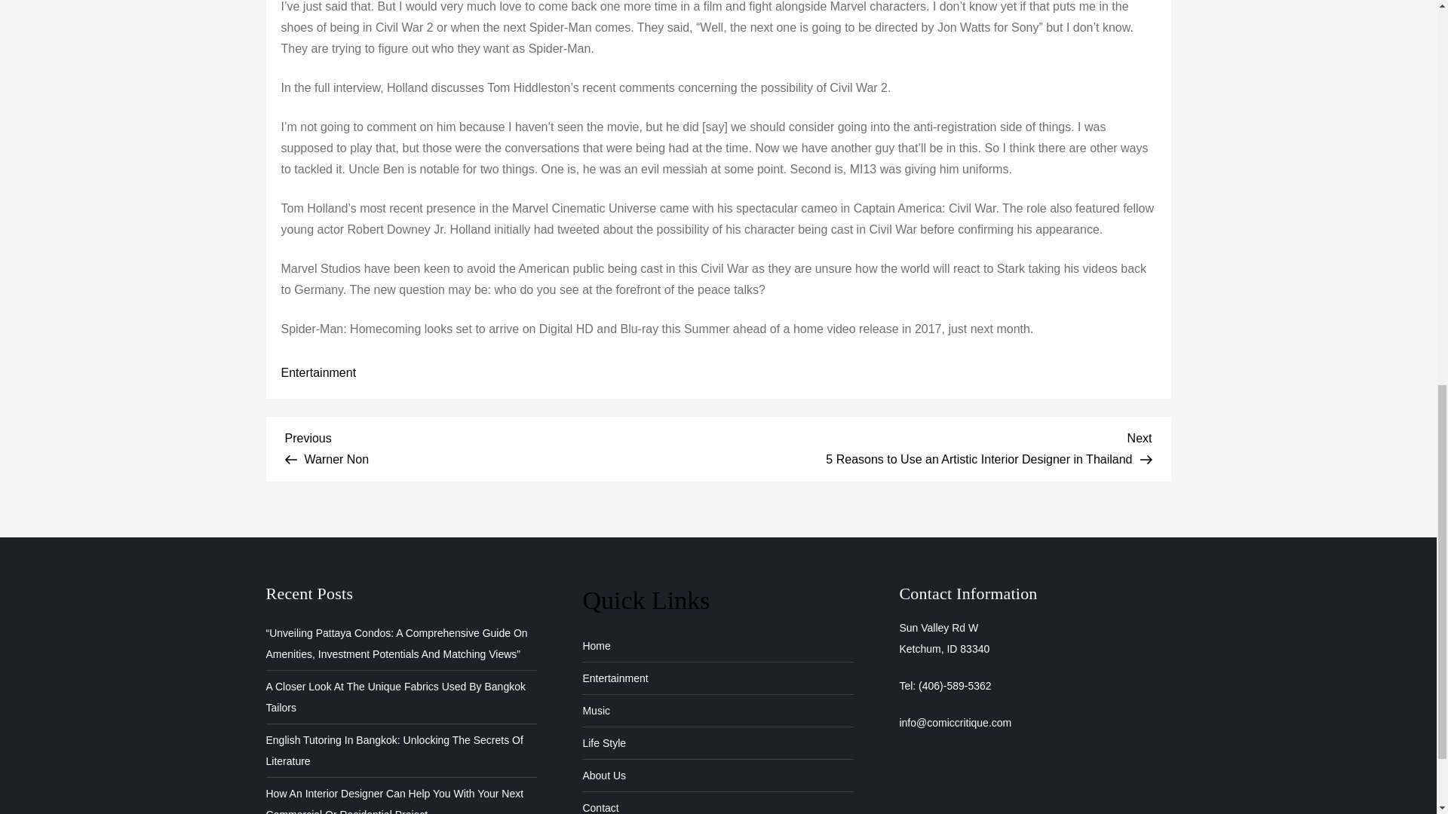  What do you see at coordinates (614, 678) in the screenshot?
I see `About Us` at bounding box center [614, 678].